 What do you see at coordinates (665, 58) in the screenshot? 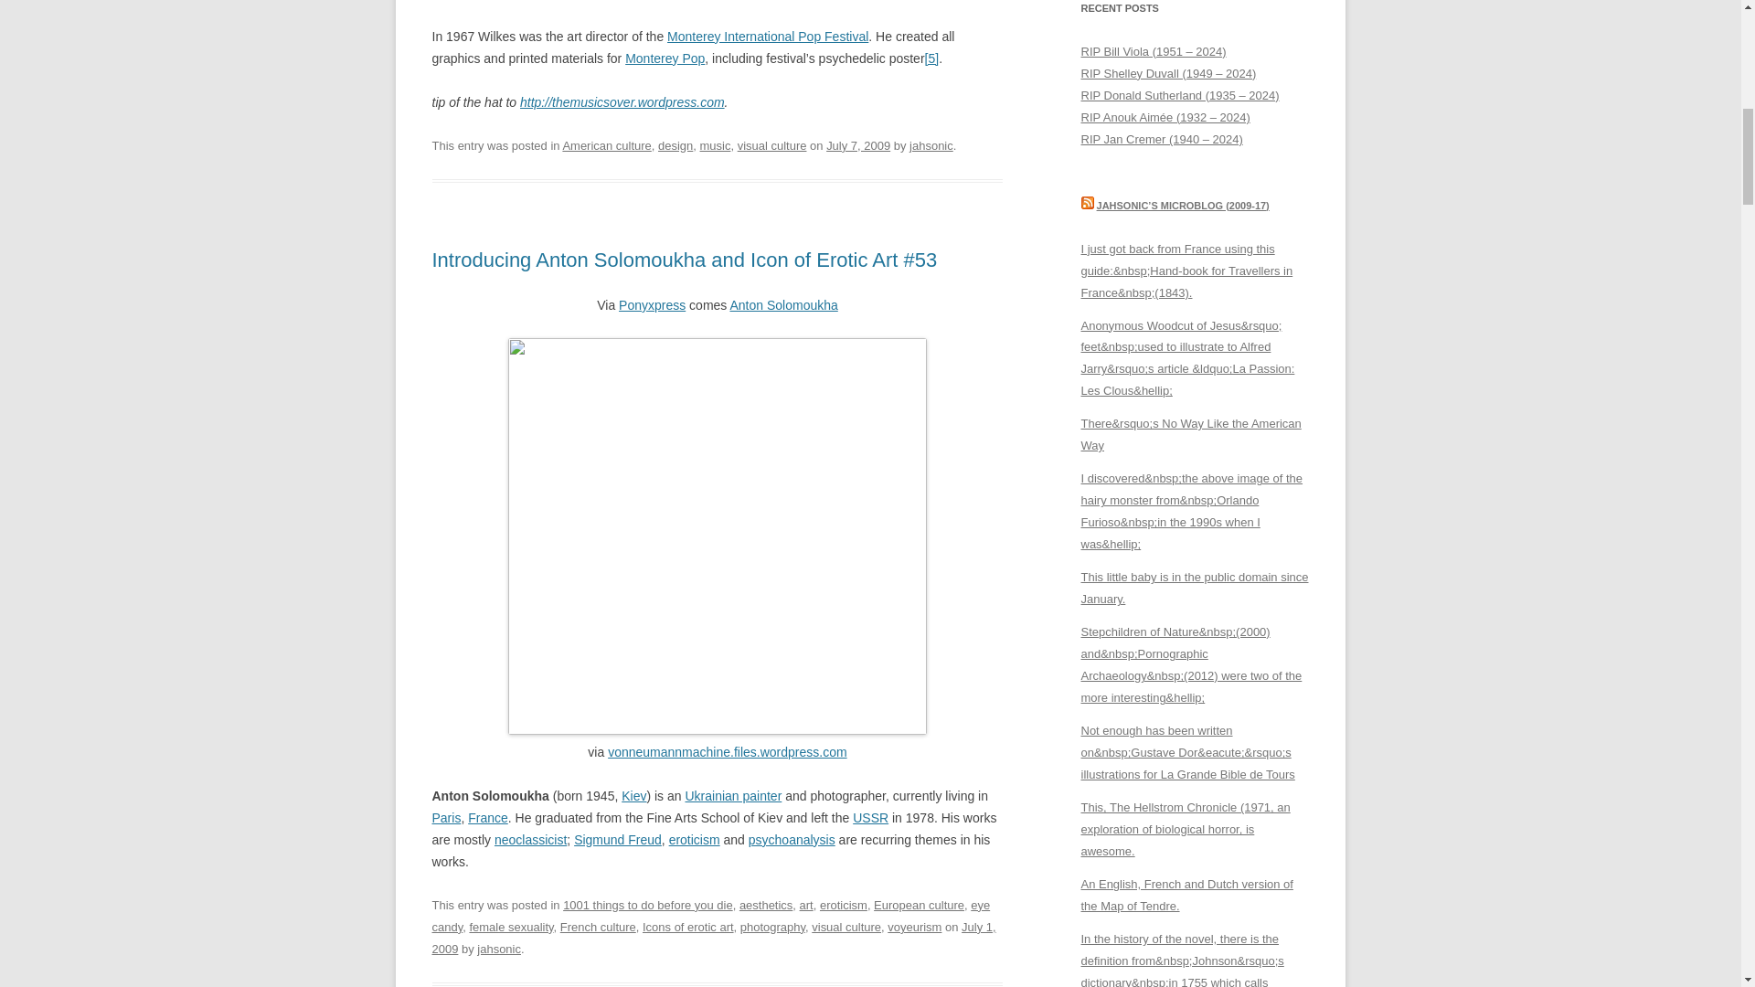
I see `Monterey Pop` at bounding box center [665, 58].